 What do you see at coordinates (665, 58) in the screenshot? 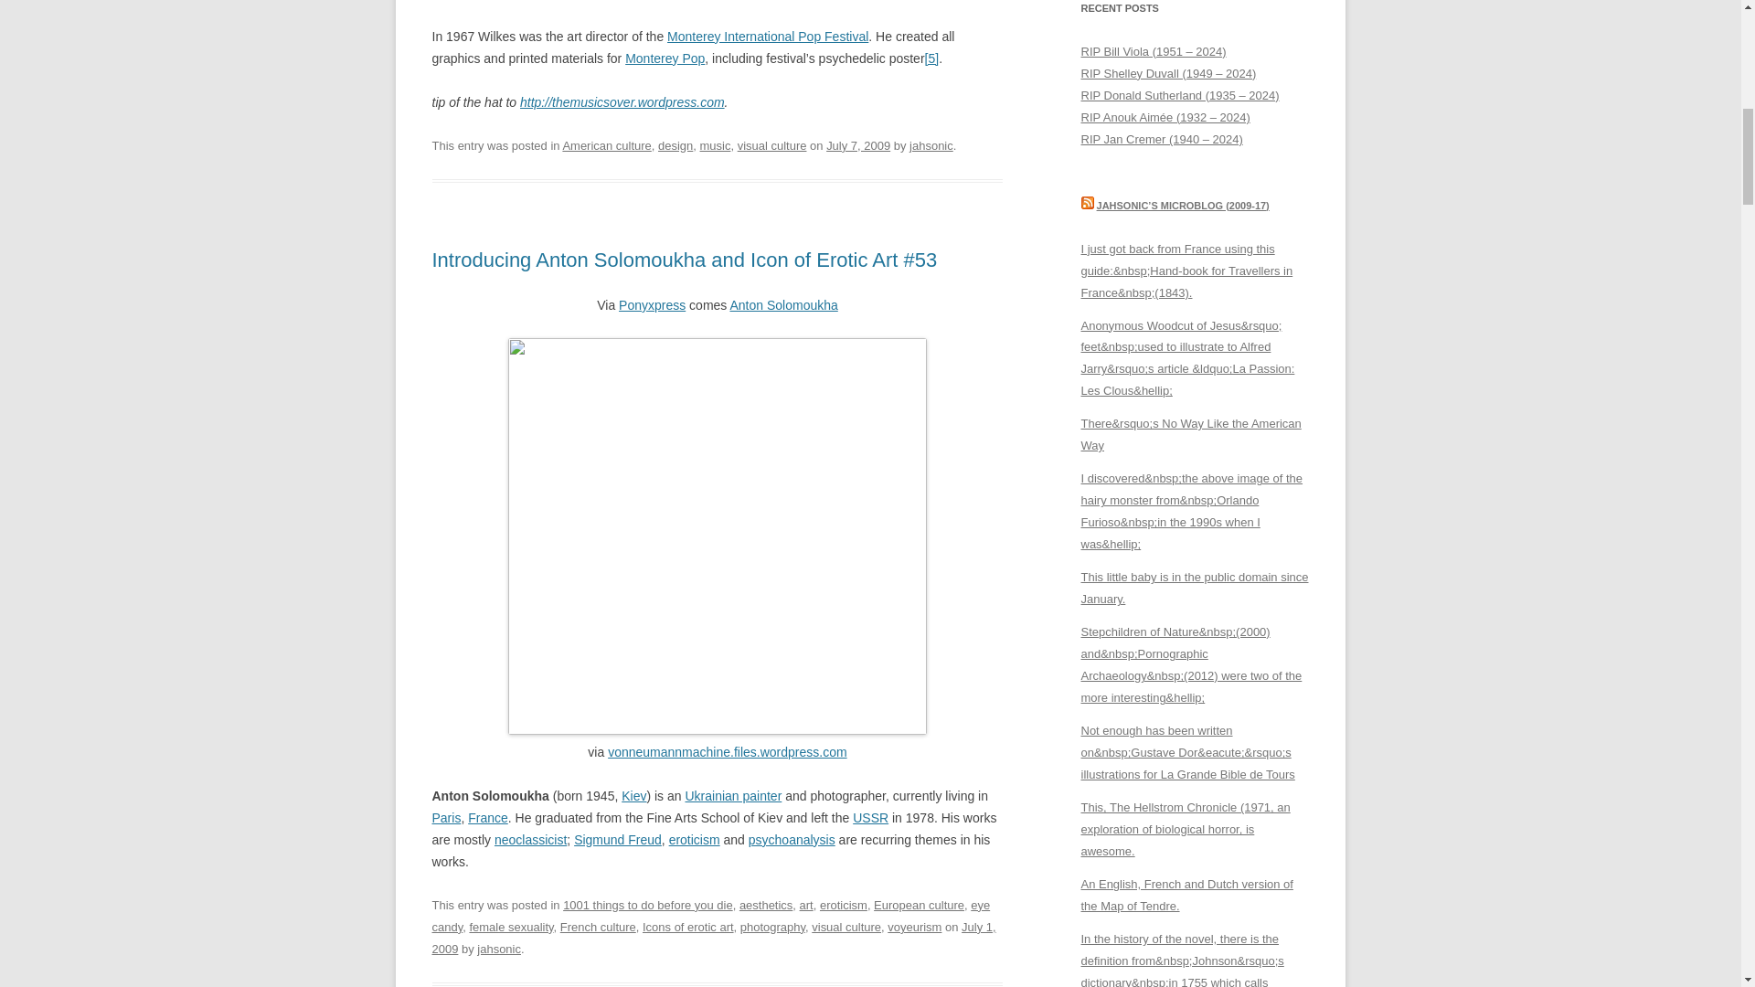
I see `Monterey Pop` at bounding box center [665, 58].